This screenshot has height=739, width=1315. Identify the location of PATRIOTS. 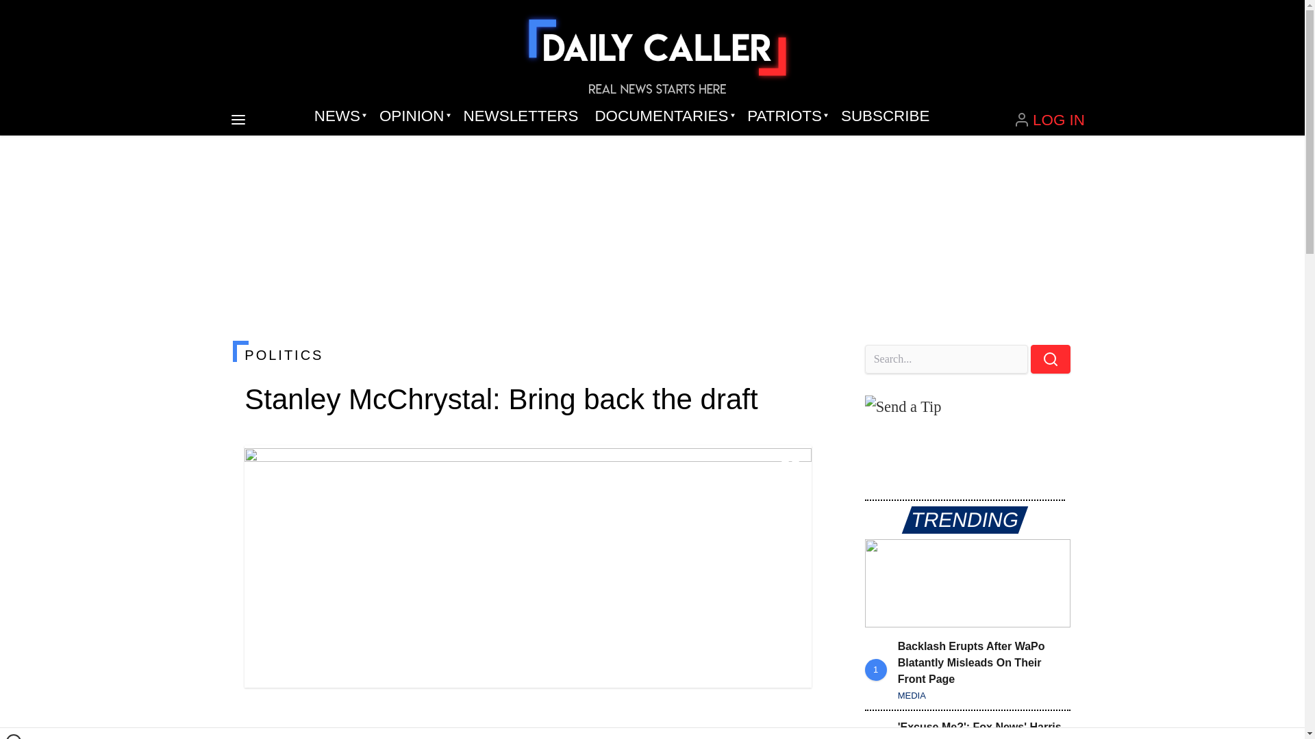
(786, 116).